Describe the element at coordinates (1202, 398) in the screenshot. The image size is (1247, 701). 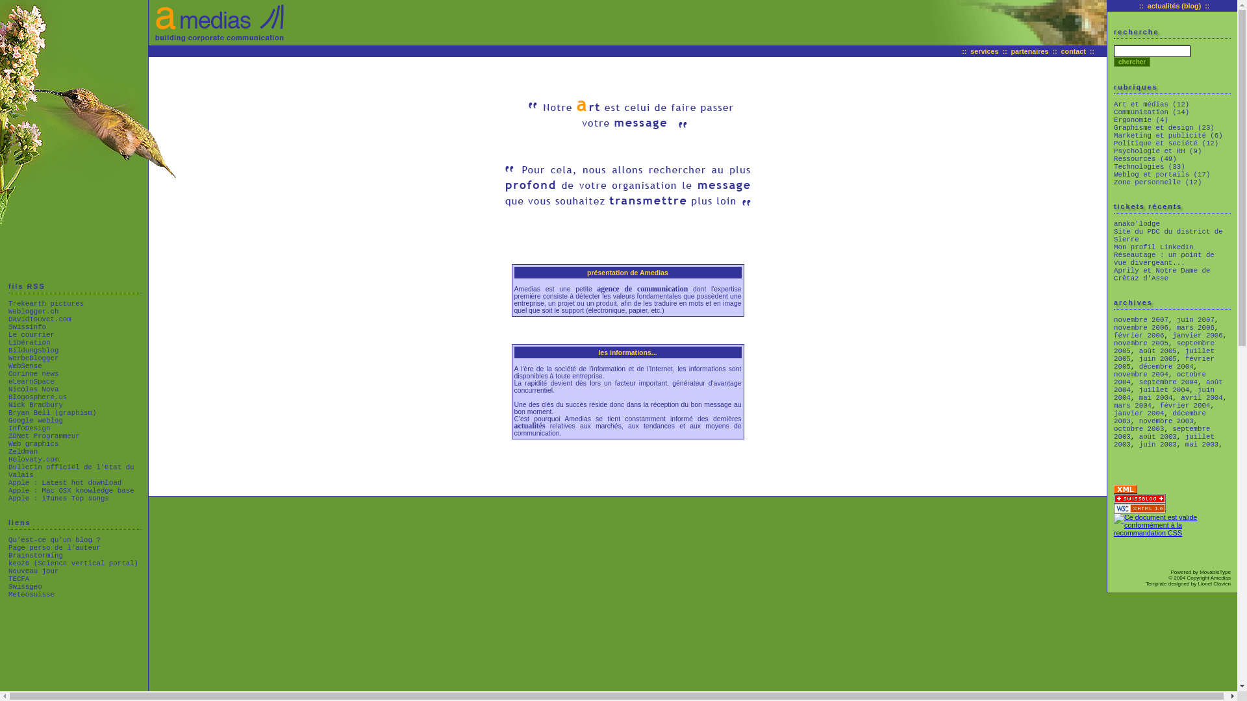
I see `avril 2004` at that location.